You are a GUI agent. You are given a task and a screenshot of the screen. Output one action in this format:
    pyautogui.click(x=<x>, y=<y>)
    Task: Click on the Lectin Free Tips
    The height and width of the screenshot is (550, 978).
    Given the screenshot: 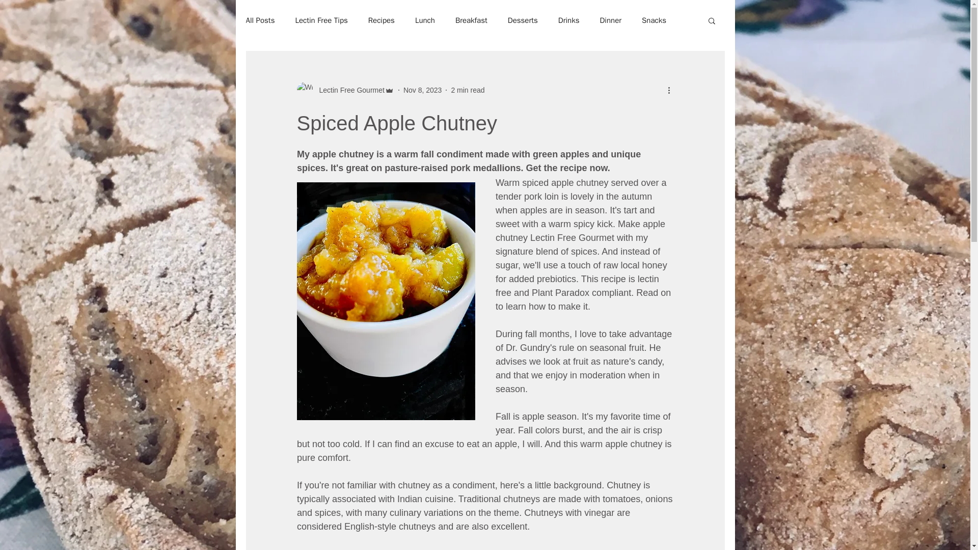 What is the action you would take?
    pyautogui.click(x=321, y=20)
    